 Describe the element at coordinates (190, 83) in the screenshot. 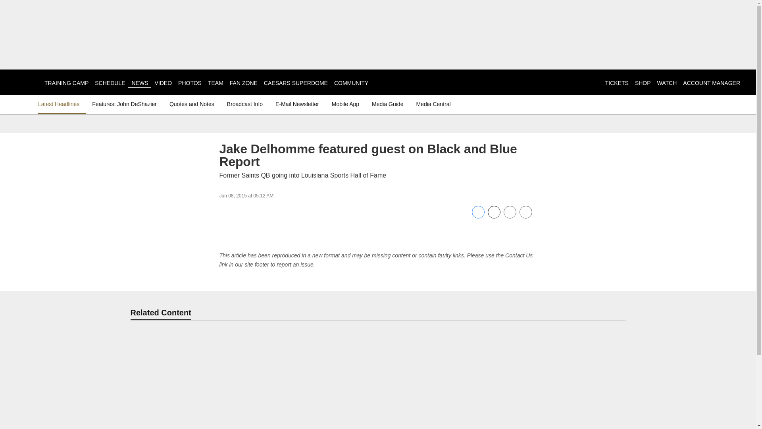

I see `PHOTOS` at that location.